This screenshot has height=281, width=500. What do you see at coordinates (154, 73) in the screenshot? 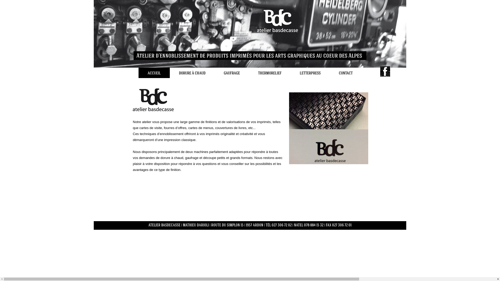
I see `ACCUEIL` at bounding box center [154, 73].